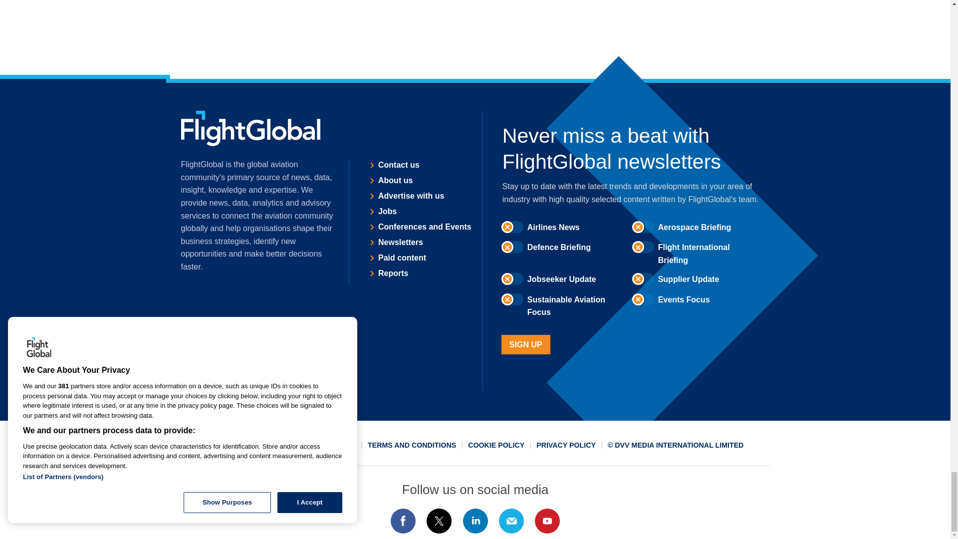 The height and width of the screenshot is (539, 958). Describe the element at coordinates (403, 521) in the screenshot. I see `Connect with us on Facebook` at that location.